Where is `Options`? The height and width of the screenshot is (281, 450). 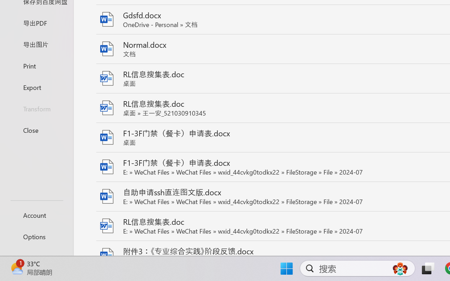
Options is located at coordinates (37, 237).